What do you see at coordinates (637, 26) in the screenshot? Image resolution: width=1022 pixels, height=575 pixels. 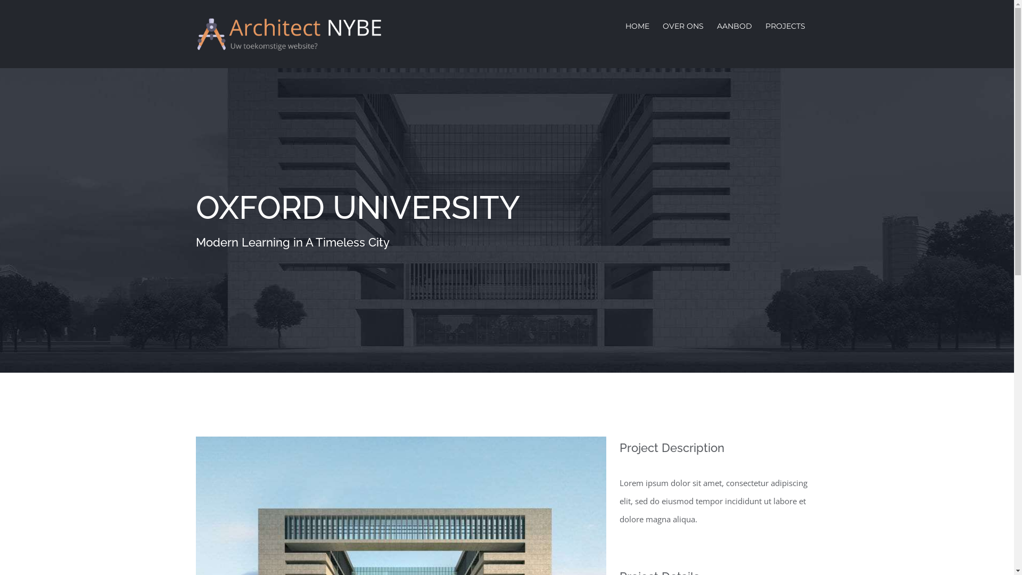 I see `HOME` at bounding box center [637, 26].